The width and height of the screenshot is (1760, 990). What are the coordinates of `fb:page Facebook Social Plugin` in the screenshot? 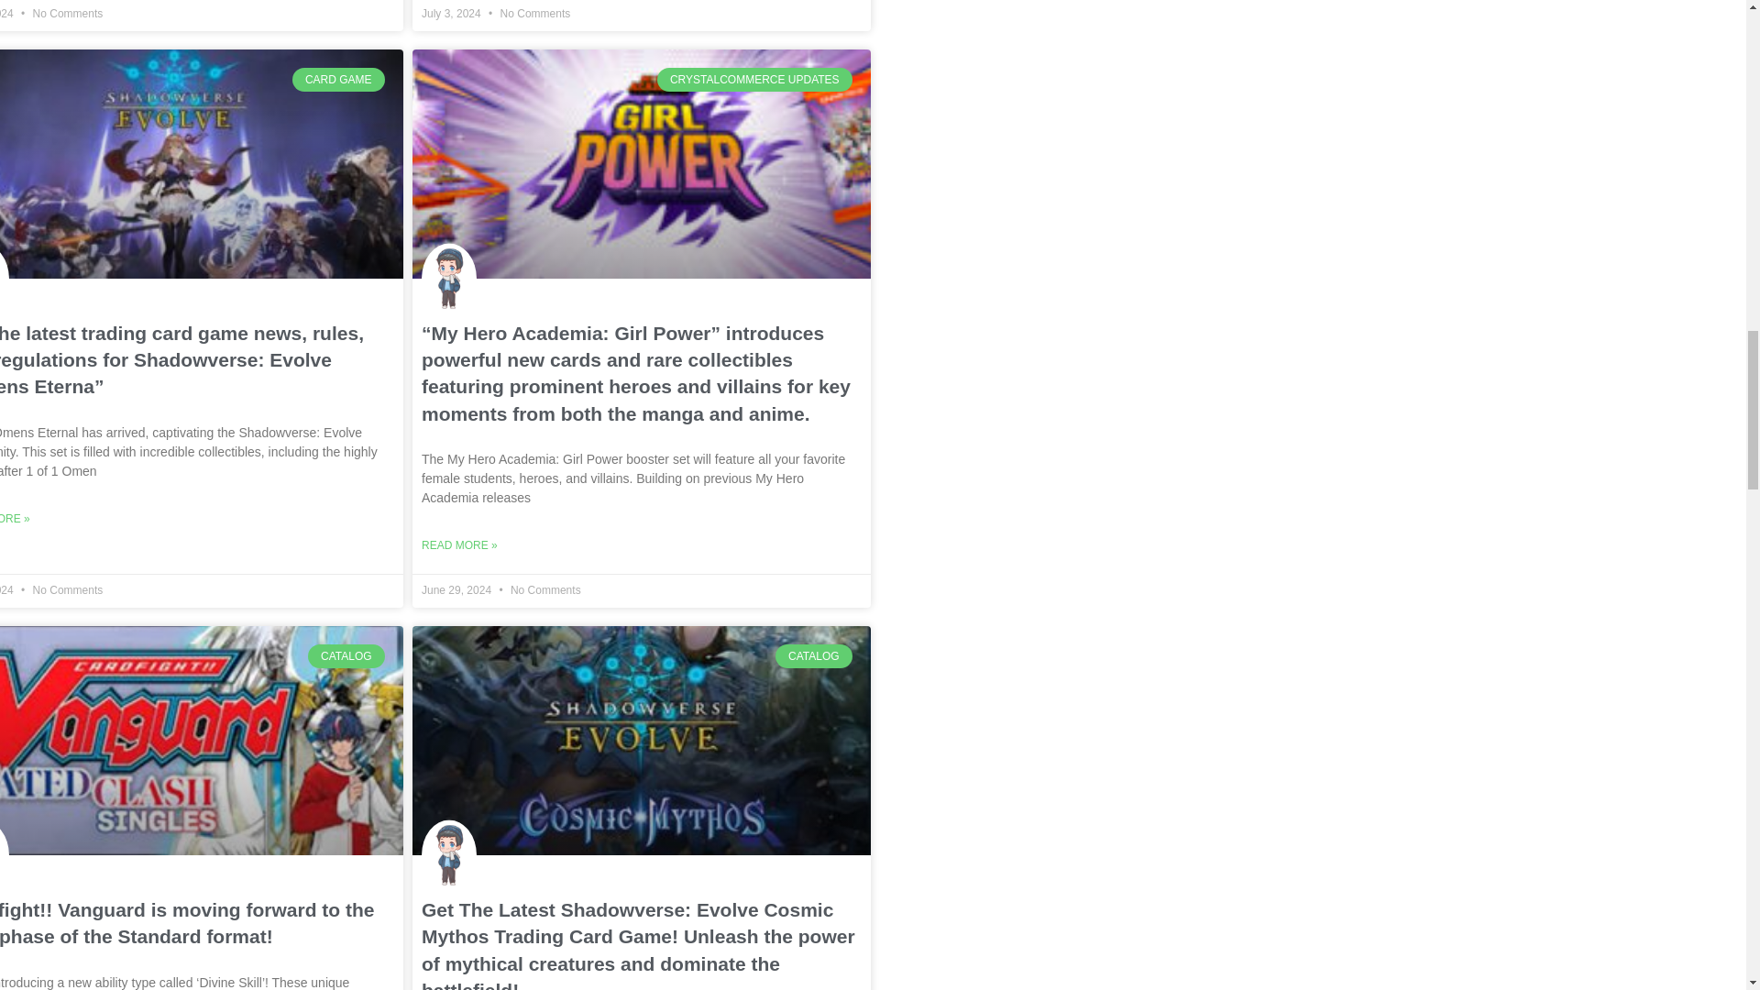 It's located at (1044, 29).